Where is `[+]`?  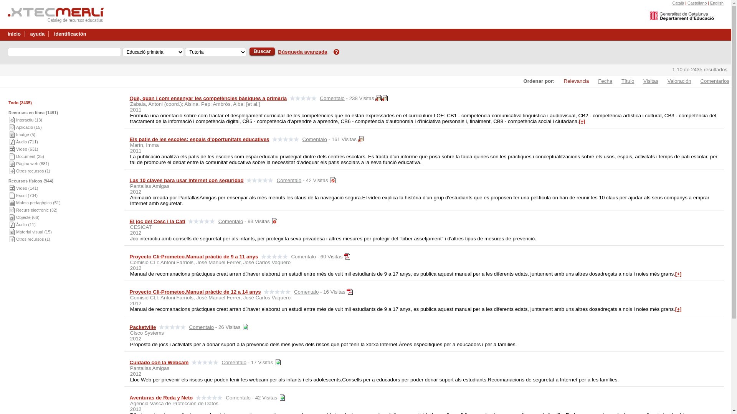 [+] is located at coordinates (582, 121).